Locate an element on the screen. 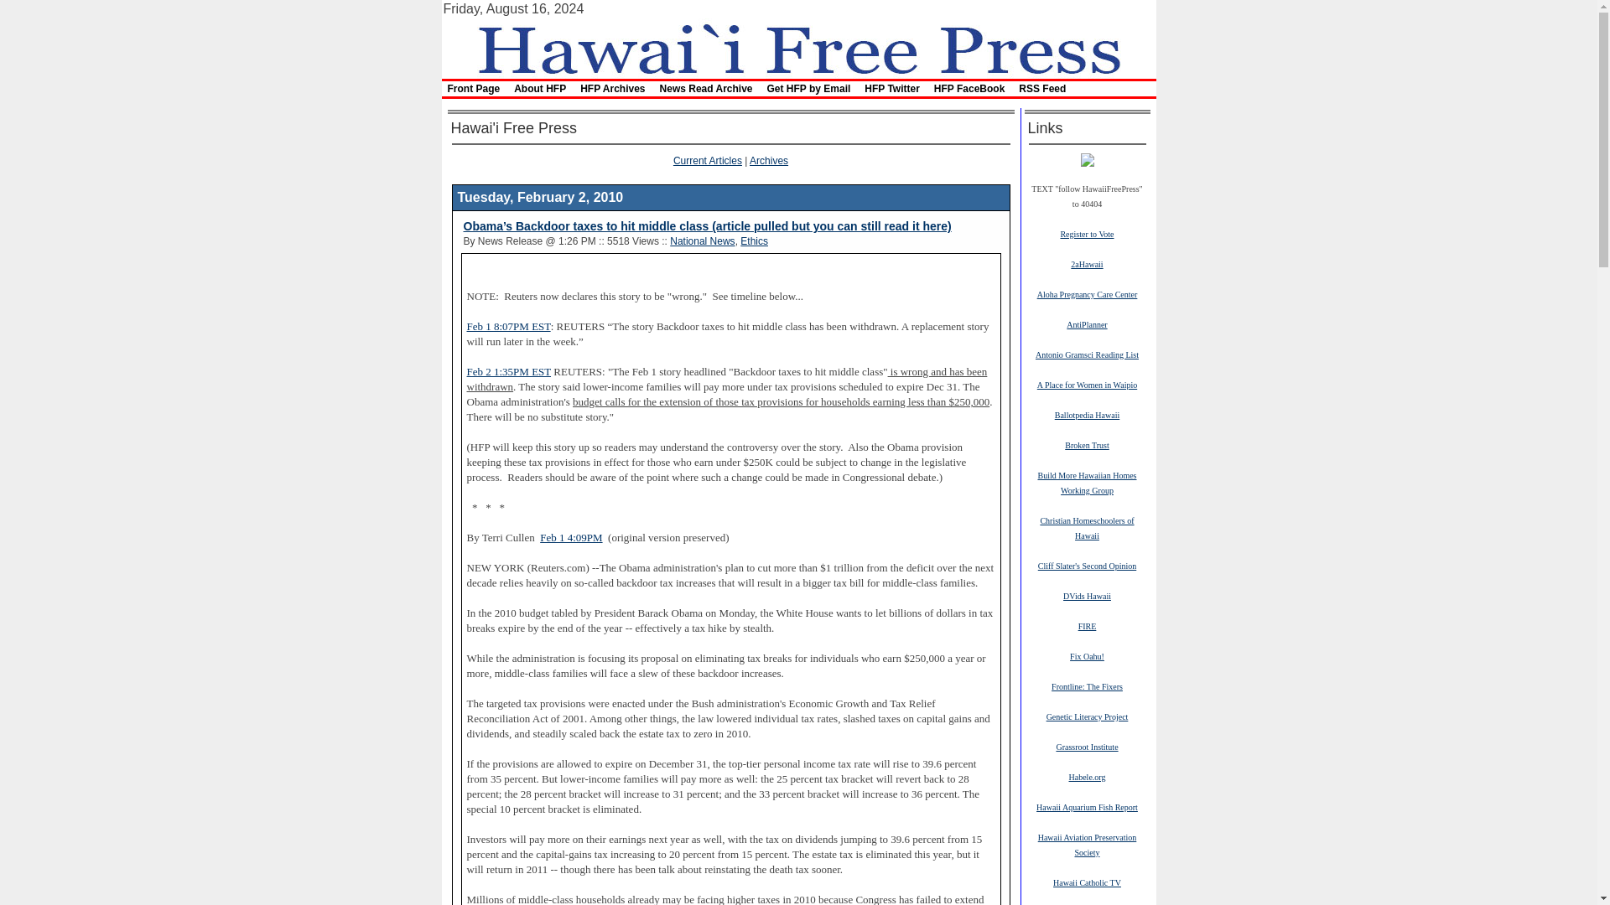  Antonio Gramsci Reading List is located at coordinates (1087, 354).